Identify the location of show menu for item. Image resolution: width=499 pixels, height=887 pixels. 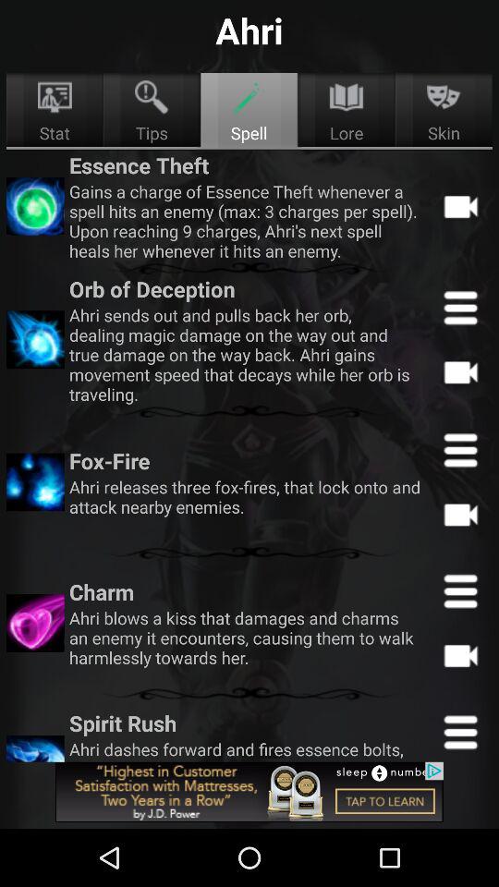
(460, 450).